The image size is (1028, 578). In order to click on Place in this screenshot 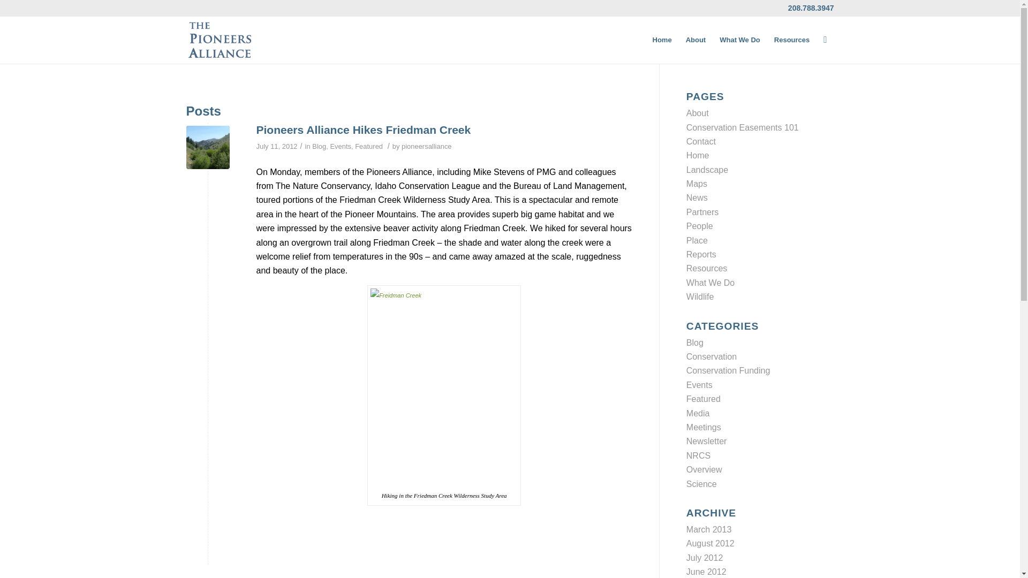, I will do `click(697, 240)`.